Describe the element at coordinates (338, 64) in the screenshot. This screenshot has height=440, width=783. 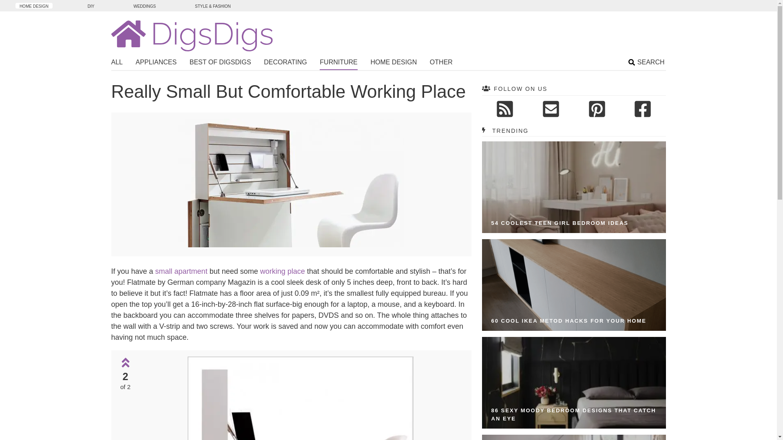
I see `FURNITURE` at that location.